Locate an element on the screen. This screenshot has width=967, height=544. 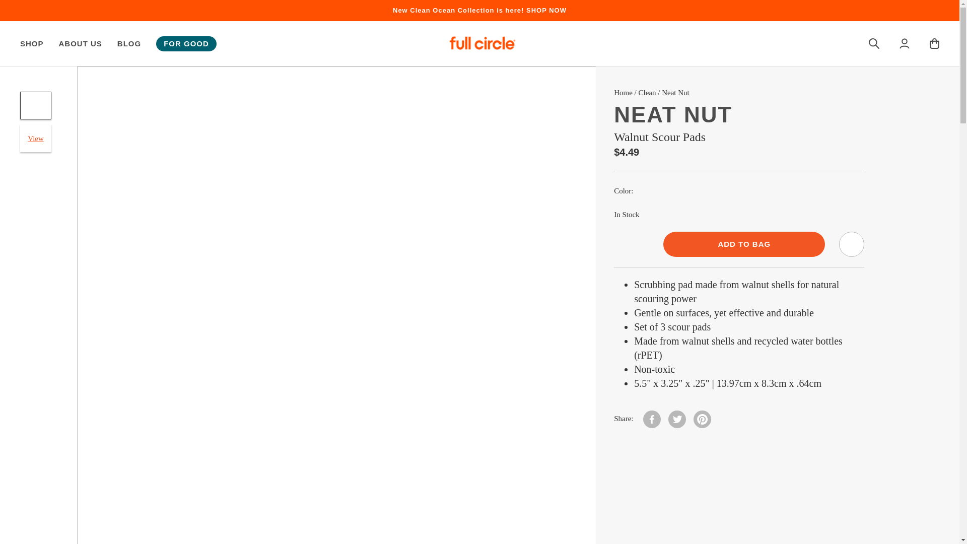
close is located at coordinates (949, 11).